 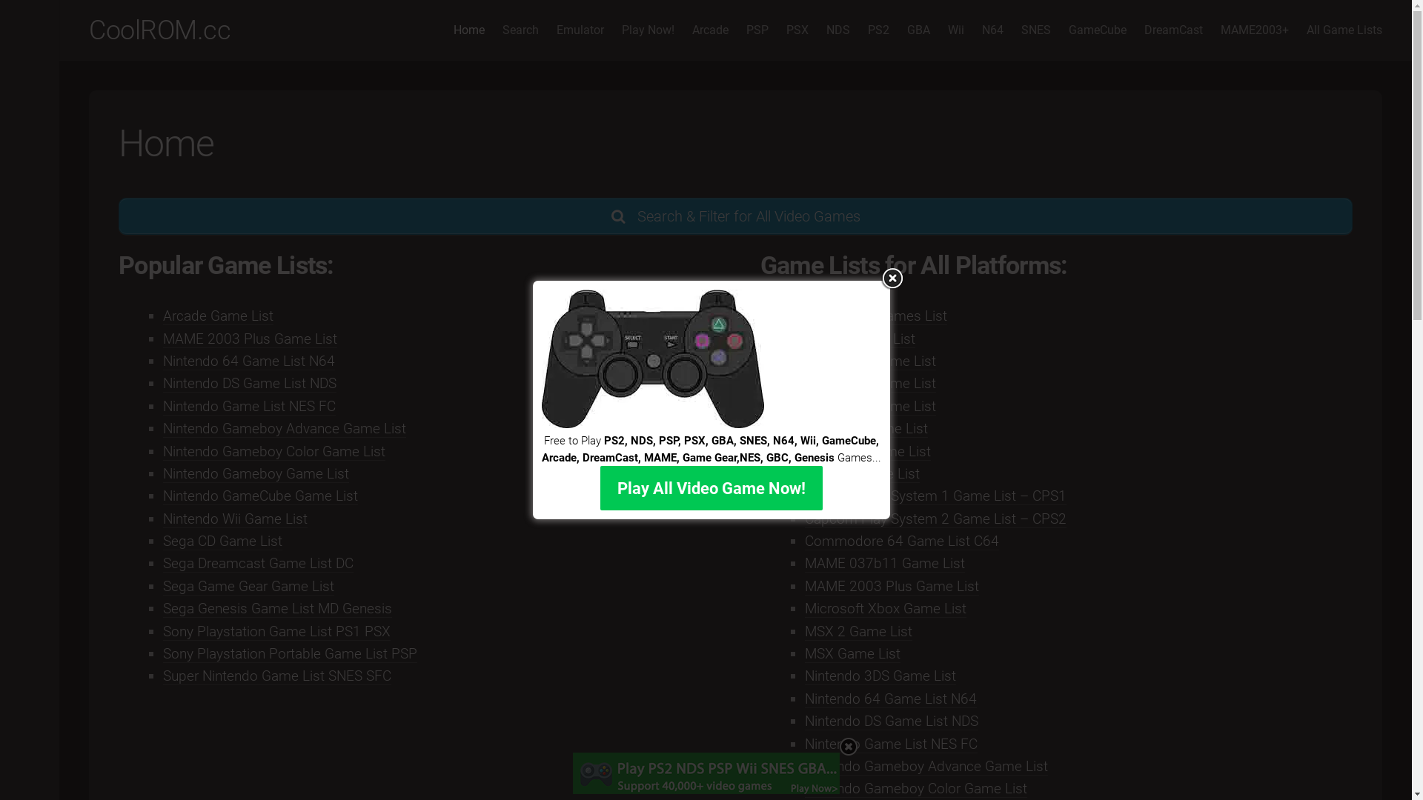 I want to click on DreamCast, so click(x=1174, y=30).